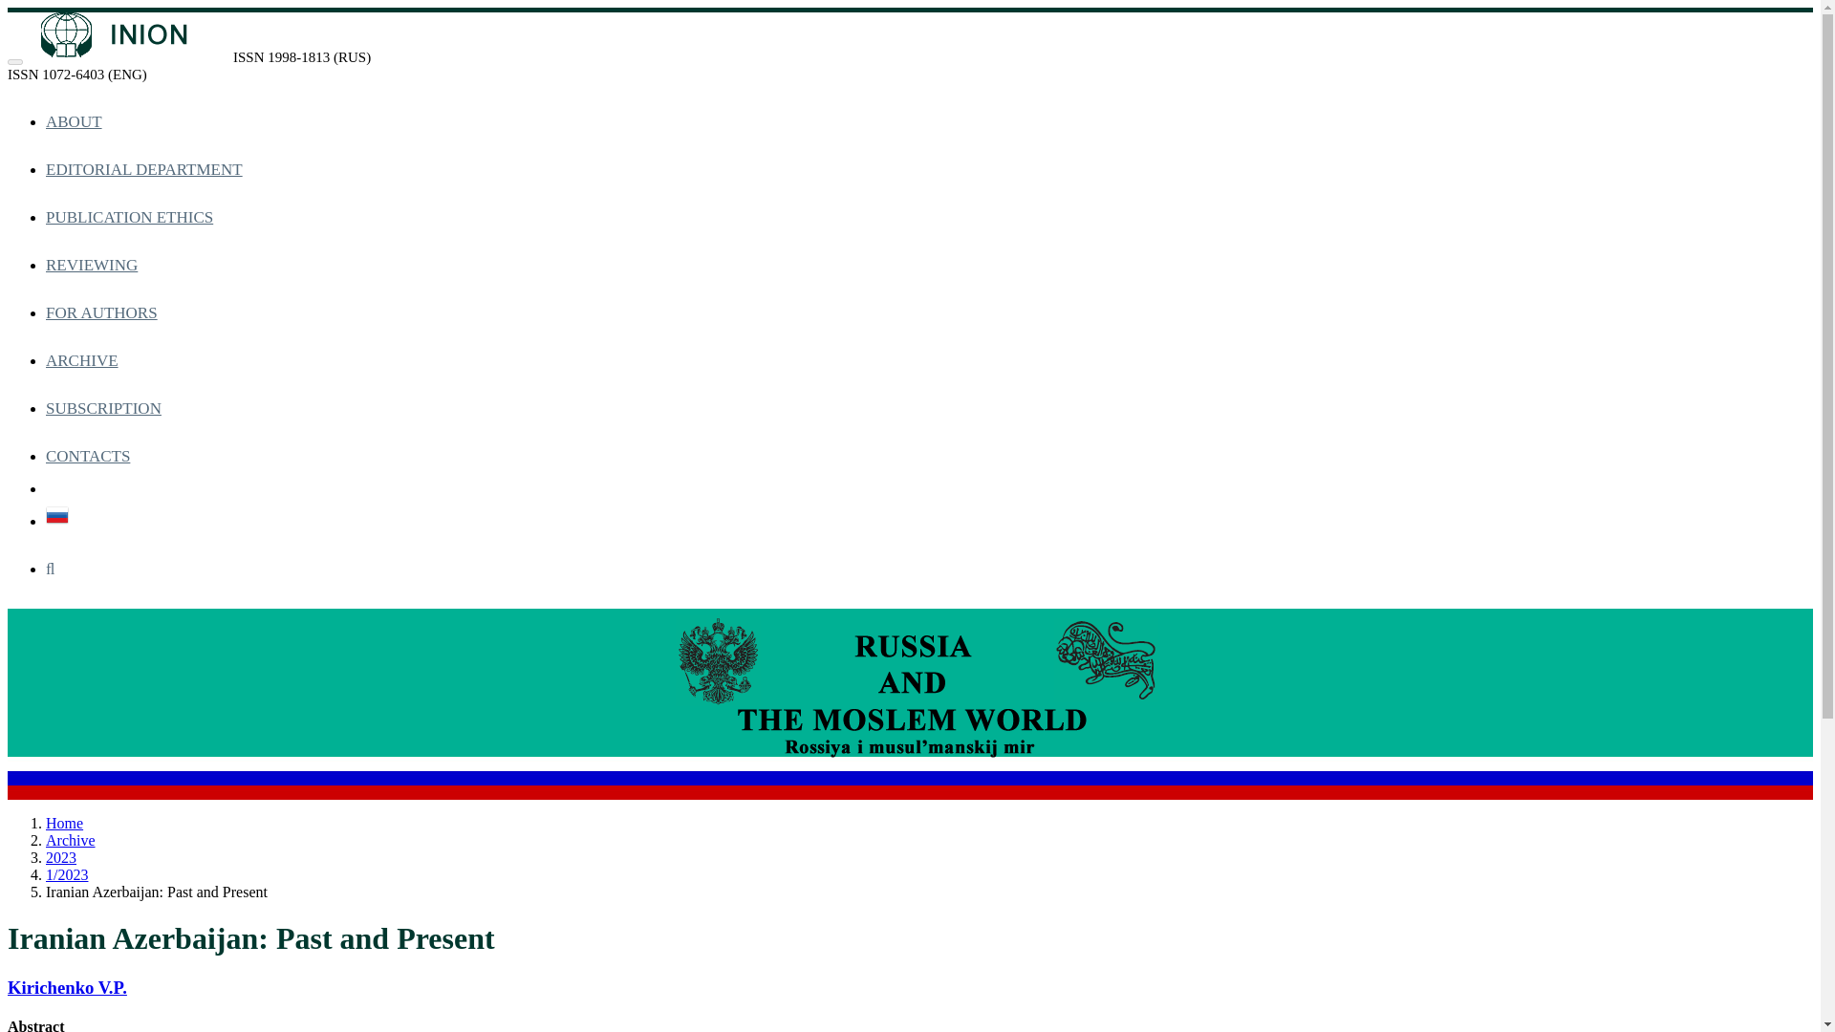 The height and width of the screenshot is (1032, 1835). I want to click on ABOUT, so click(75, 121).